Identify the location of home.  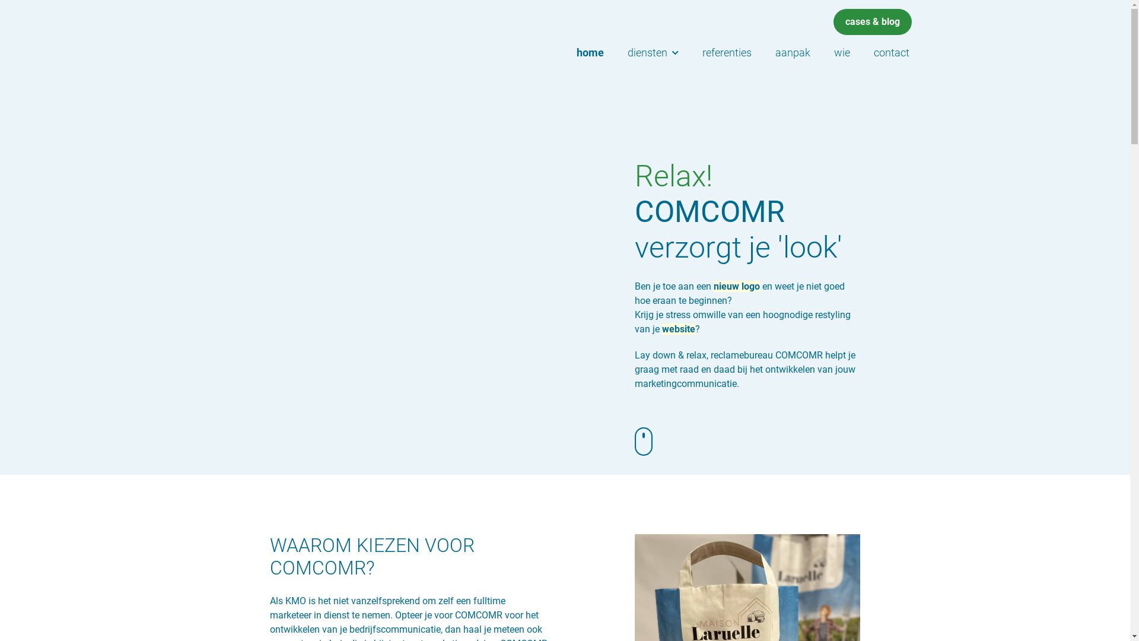
(590, 52).